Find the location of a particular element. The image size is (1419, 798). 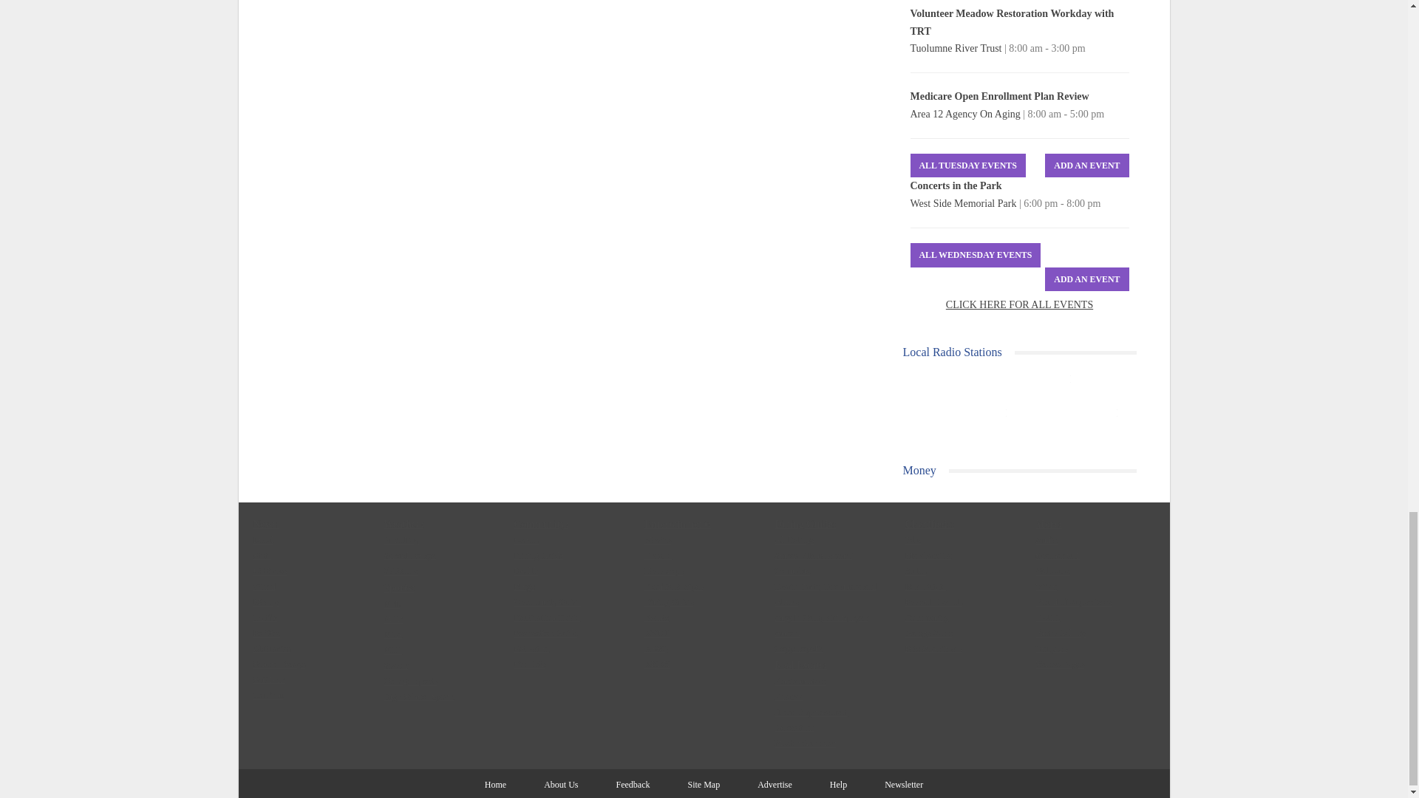

Add An Event is located at coordinates (1086, 279).